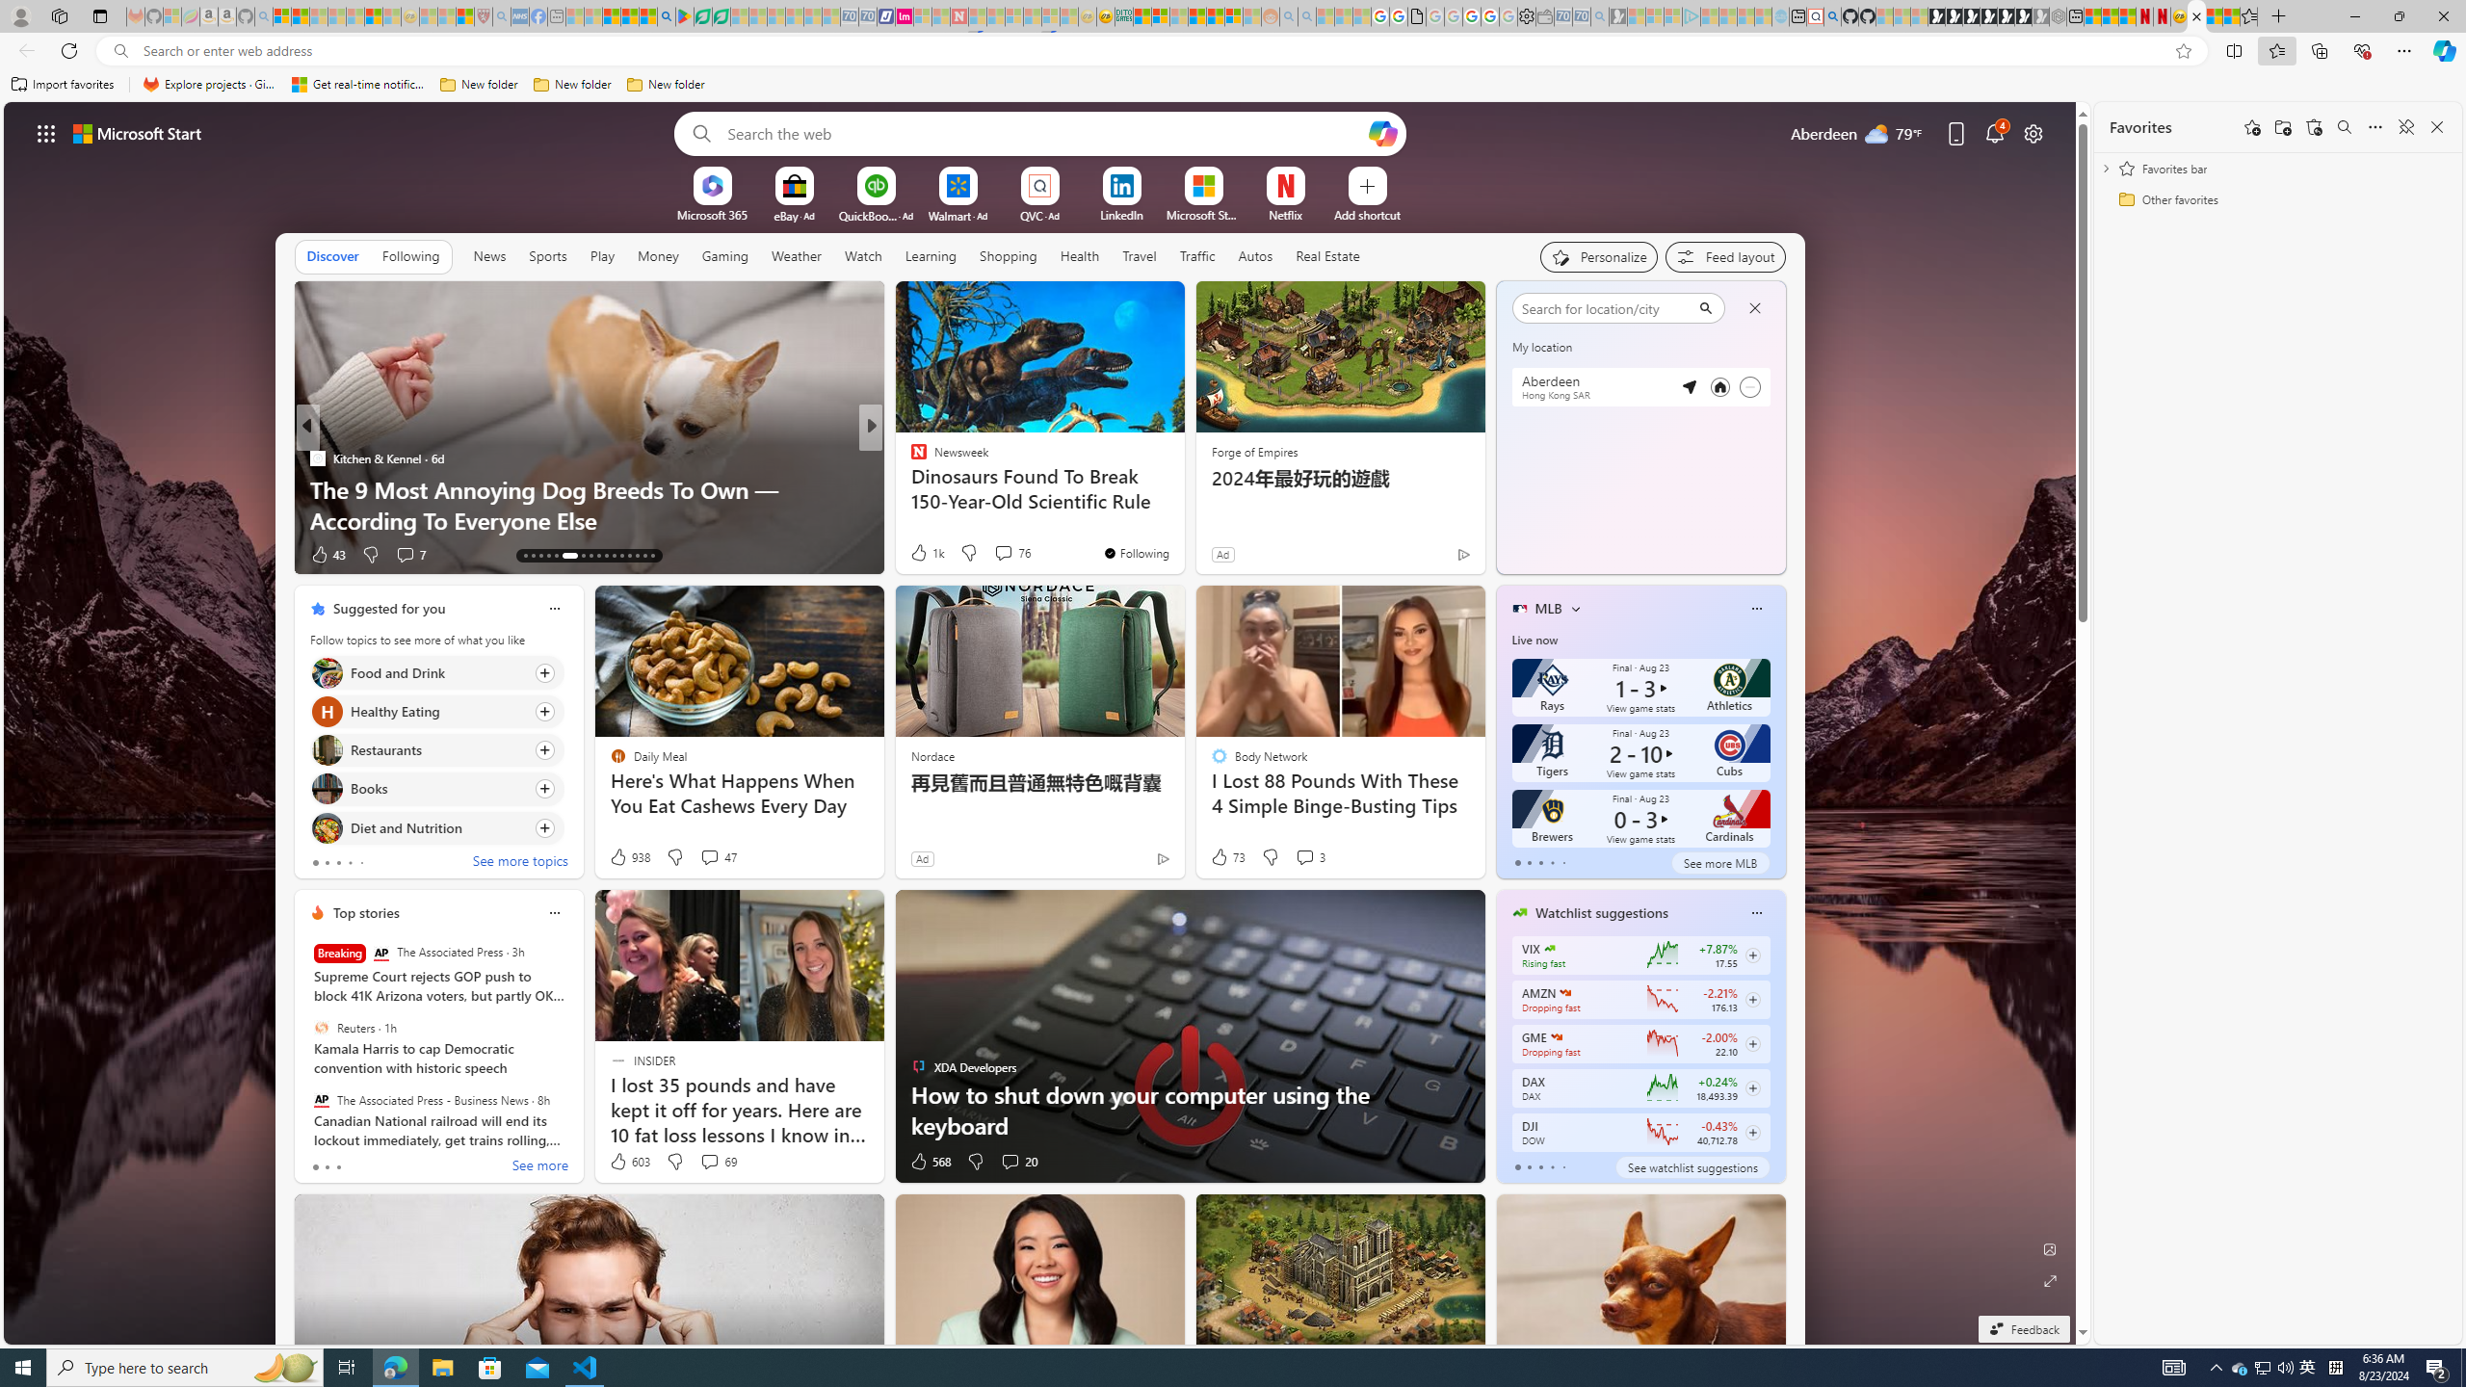 The height and width of the screenshot is (1387, 2466). I want to click on Microsoft Word - consumer-privacy address update 2.2021, so click(722, 16).